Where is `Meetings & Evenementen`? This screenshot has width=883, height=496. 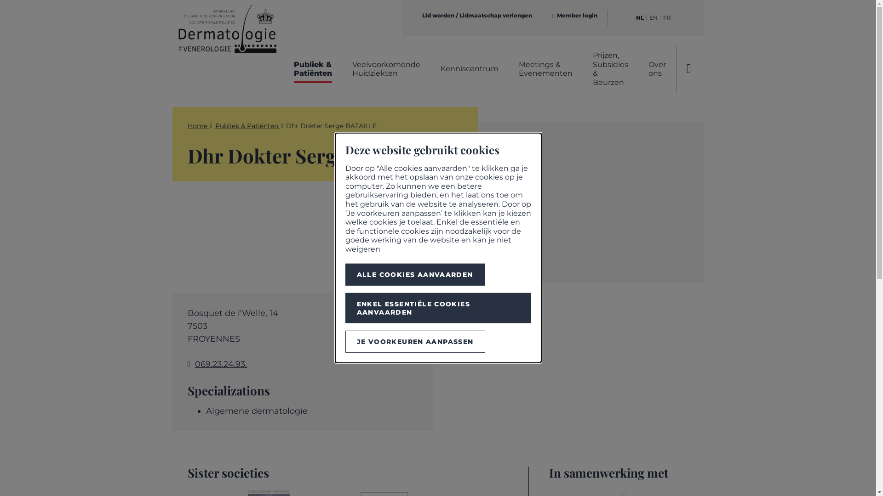 Meetings & Evenementen is located at coordinates (545, 69).